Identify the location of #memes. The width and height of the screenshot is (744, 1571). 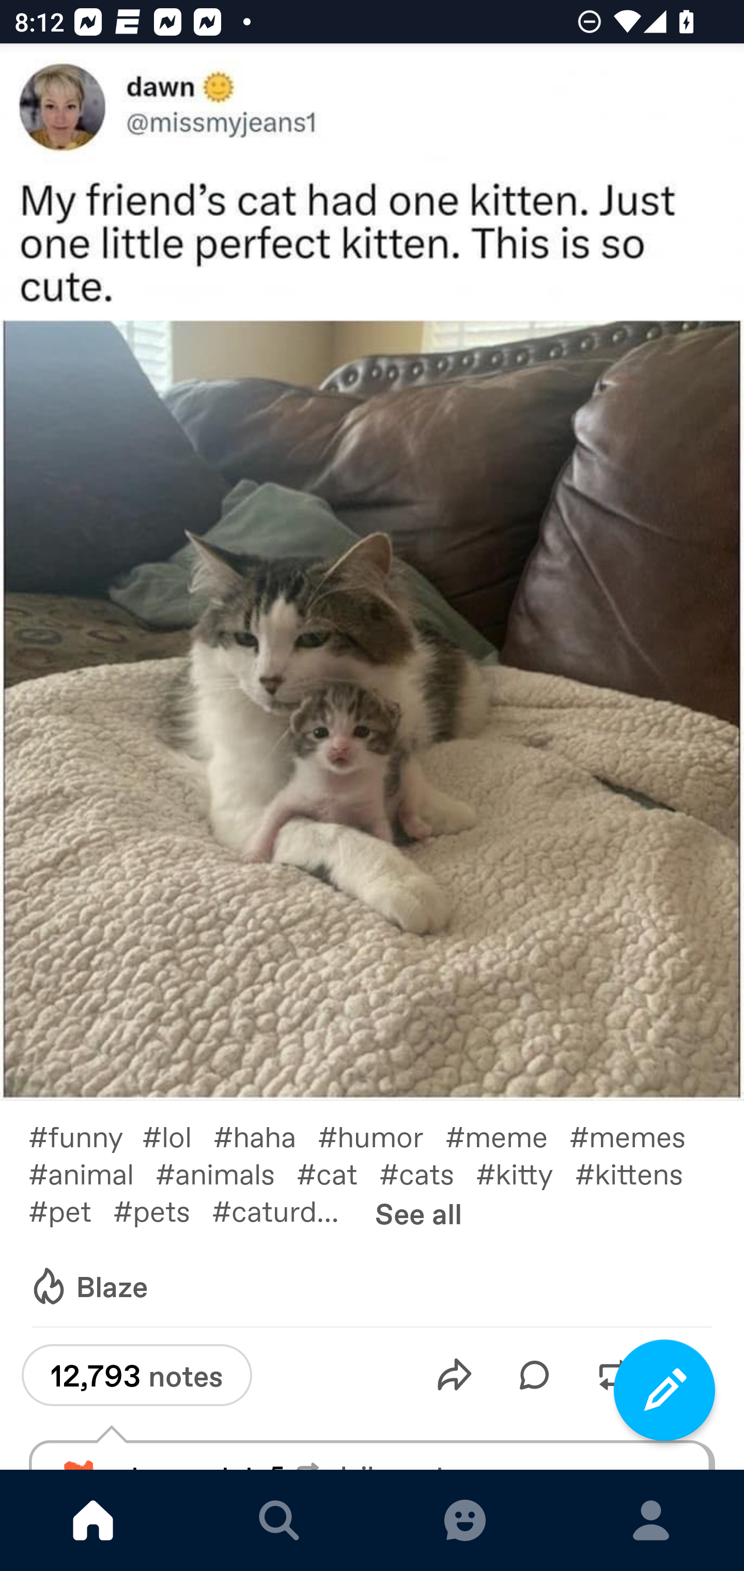
(638, 1136).